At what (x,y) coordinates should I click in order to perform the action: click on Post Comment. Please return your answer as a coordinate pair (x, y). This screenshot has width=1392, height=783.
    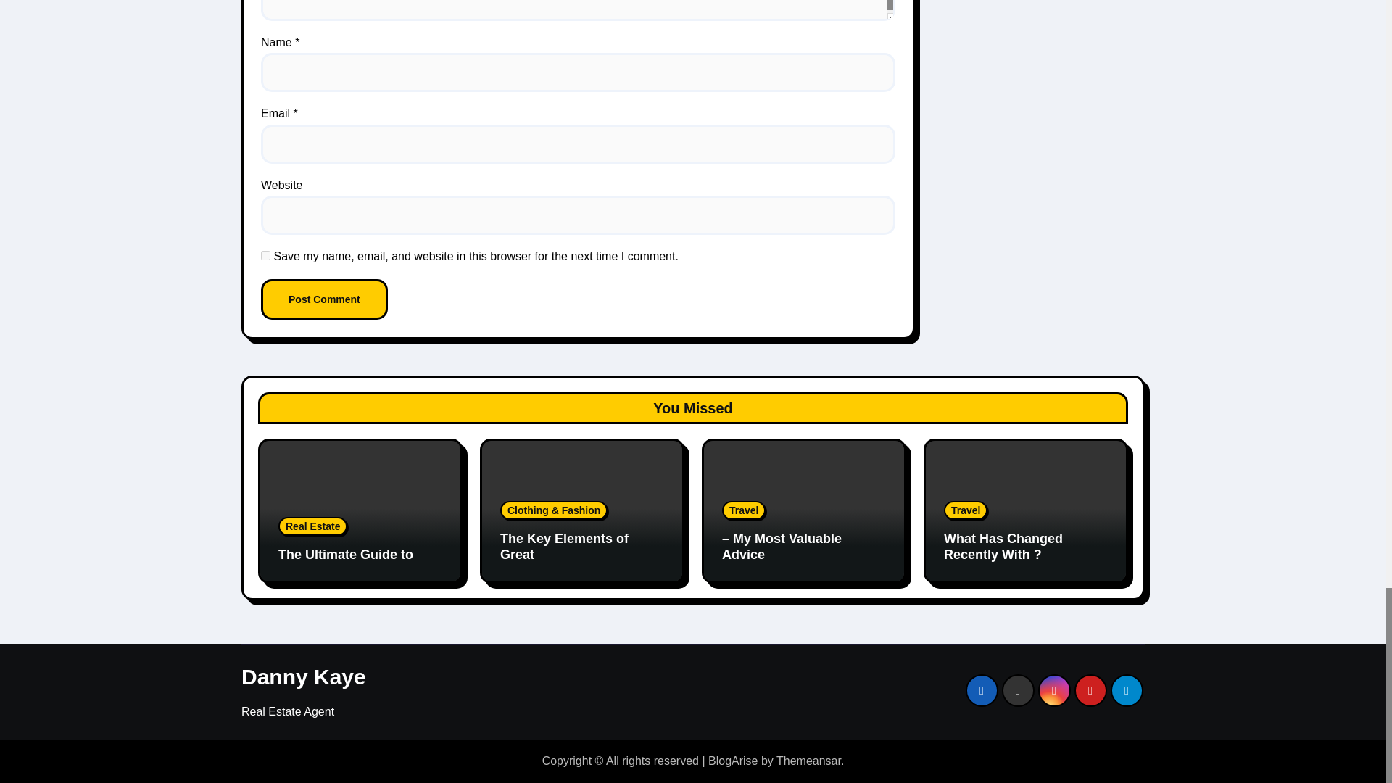
    Looking at the image, I should click on (325, 299).